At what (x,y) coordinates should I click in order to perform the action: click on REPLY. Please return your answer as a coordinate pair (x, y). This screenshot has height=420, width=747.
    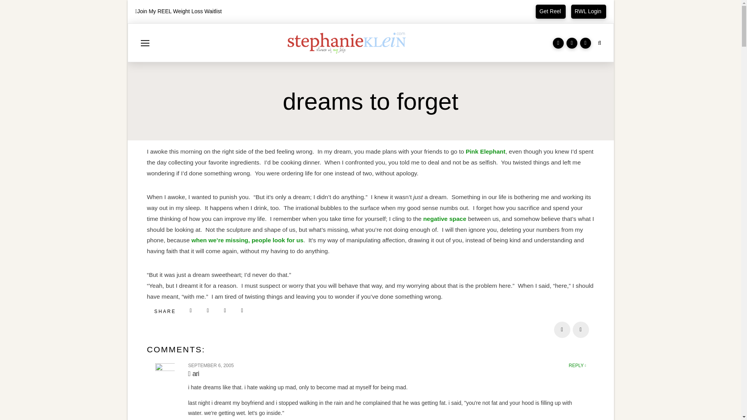
    Looking at the image, I should click on (577, 366).